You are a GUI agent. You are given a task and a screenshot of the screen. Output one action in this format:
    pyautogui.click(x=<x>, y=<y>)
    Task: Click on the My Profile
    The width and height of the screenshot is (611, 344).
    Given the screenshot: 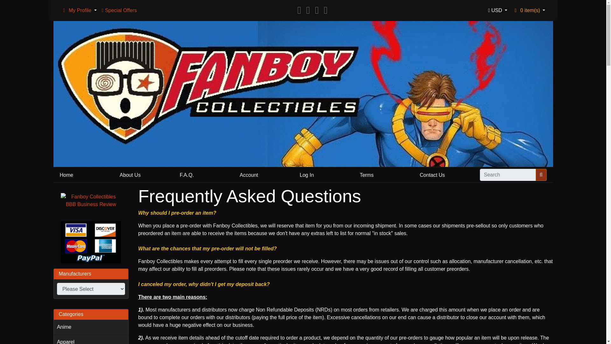 What is the action you would take?
    pyautogui.click(x=64, y=10)
    